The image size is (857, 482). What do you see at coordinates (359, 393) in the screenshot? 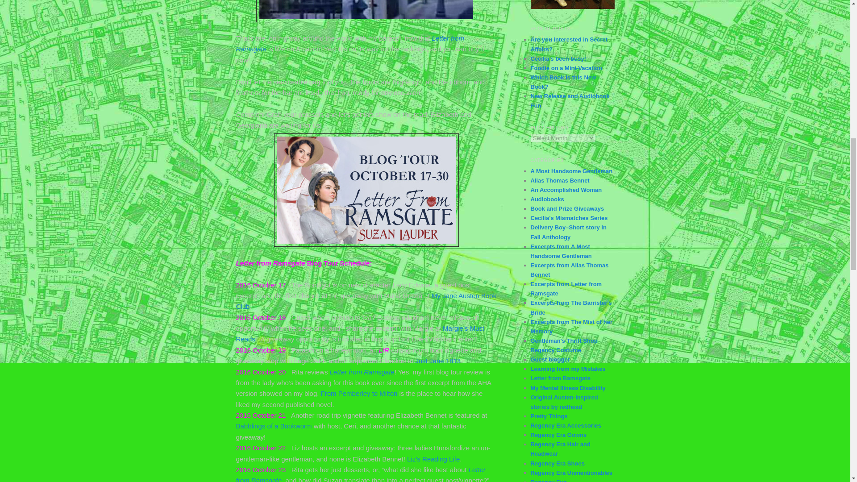
I see `From Pemberley to Milton` at bounding box center [359, 393].